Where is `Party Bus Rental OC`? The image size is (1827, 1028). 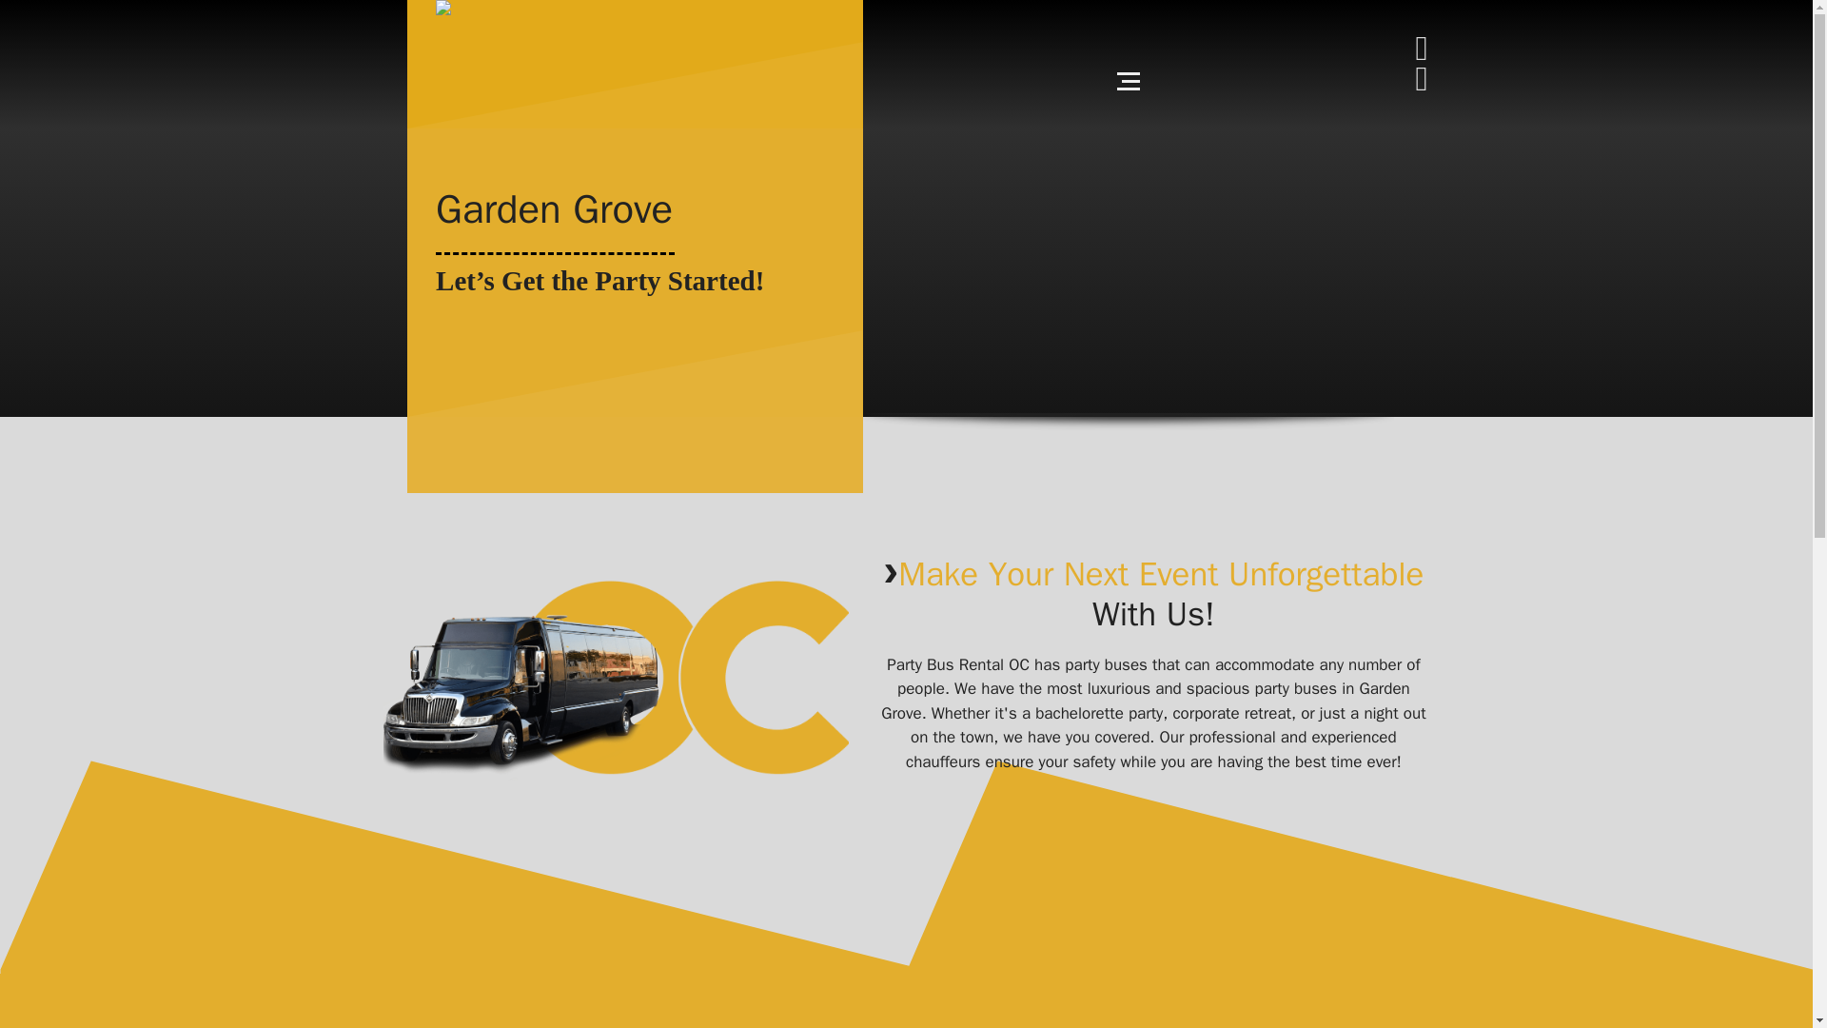 Party Bus Rental OC is located at coordinates (636, 49).